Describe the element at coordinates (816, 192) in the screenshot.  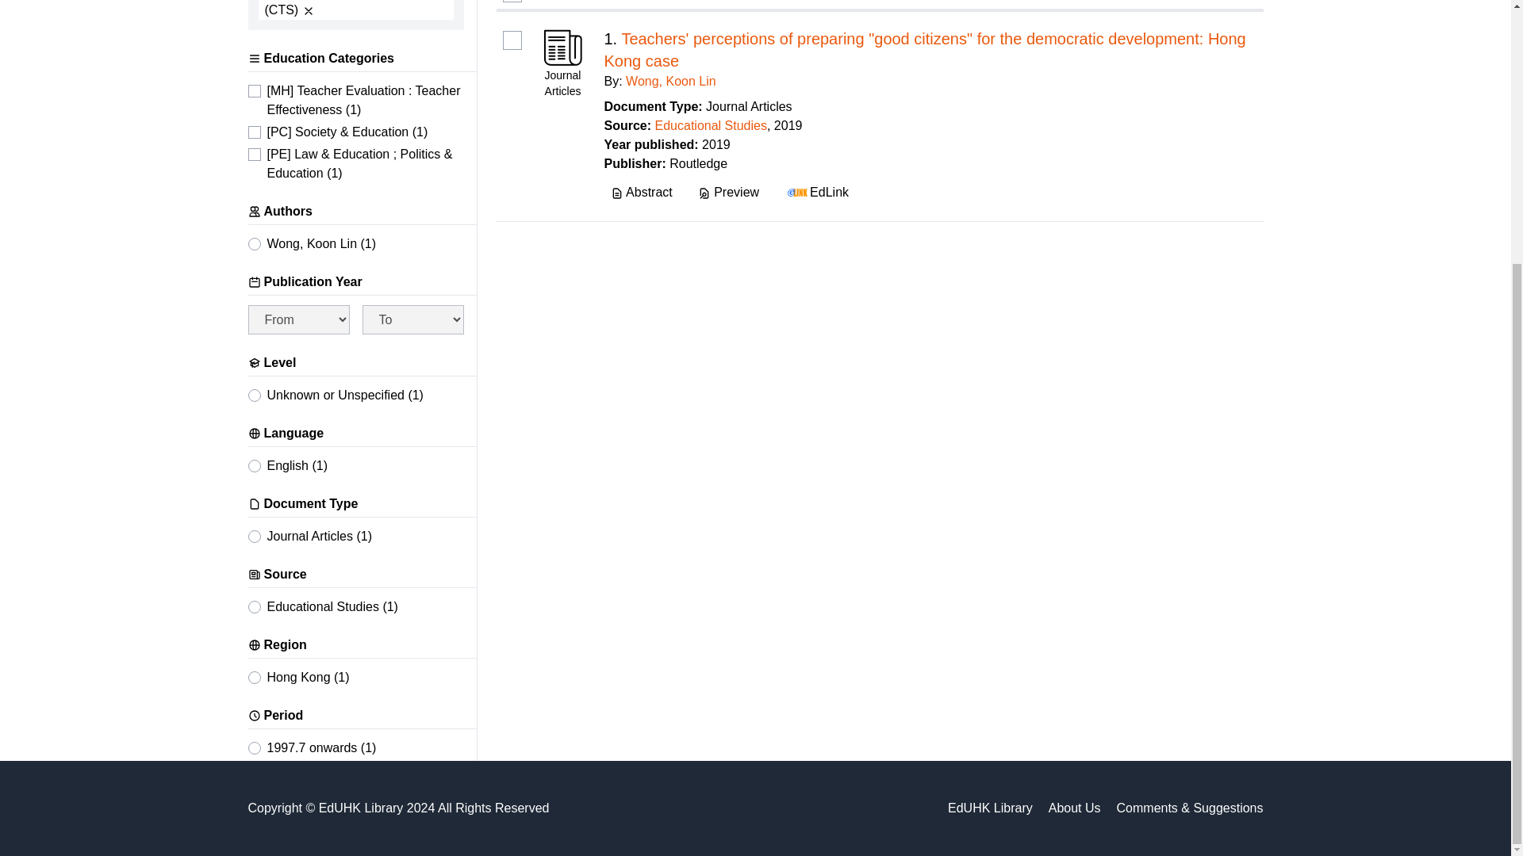
I see `EdLink` at that location.